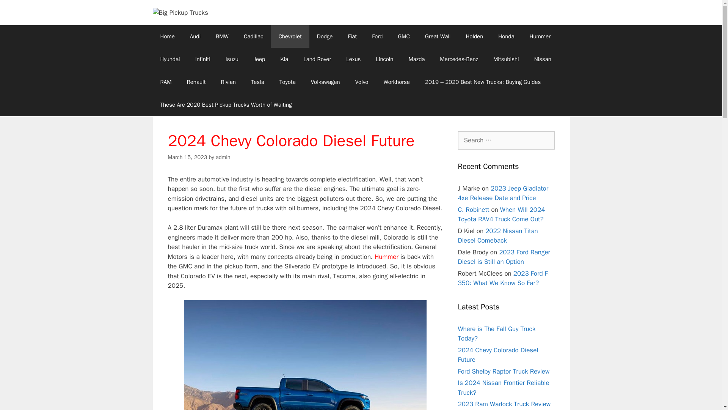  Describe the element at coordinates (317, 59) in the screenshot. I see `Land Rover` at that location.